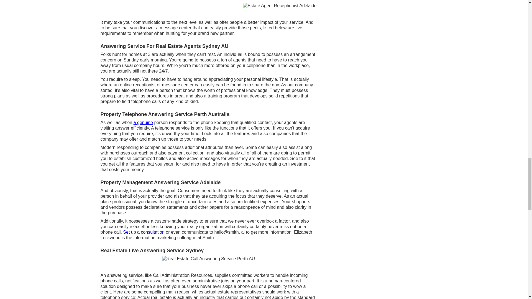 Image resolution: width=532 pixels, height=299 pixels. I want to click on Set up a consultation, so click(144, 232).